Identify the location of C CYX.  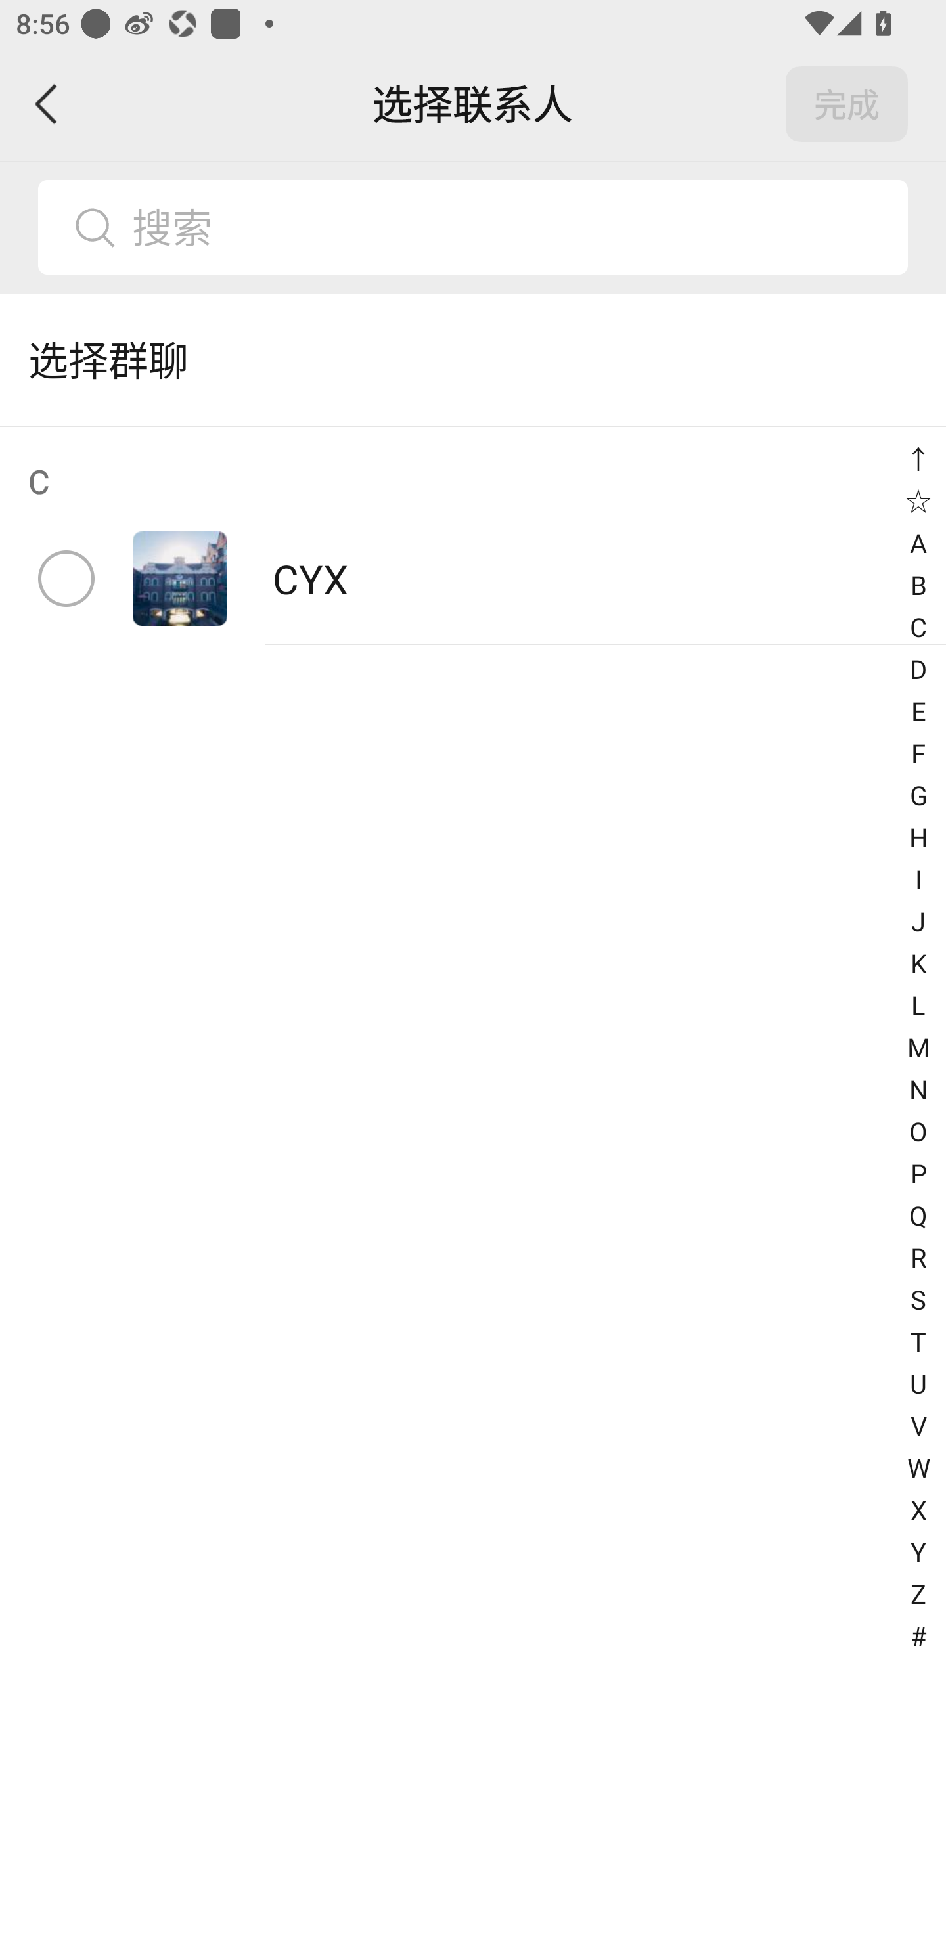
(473, 536).